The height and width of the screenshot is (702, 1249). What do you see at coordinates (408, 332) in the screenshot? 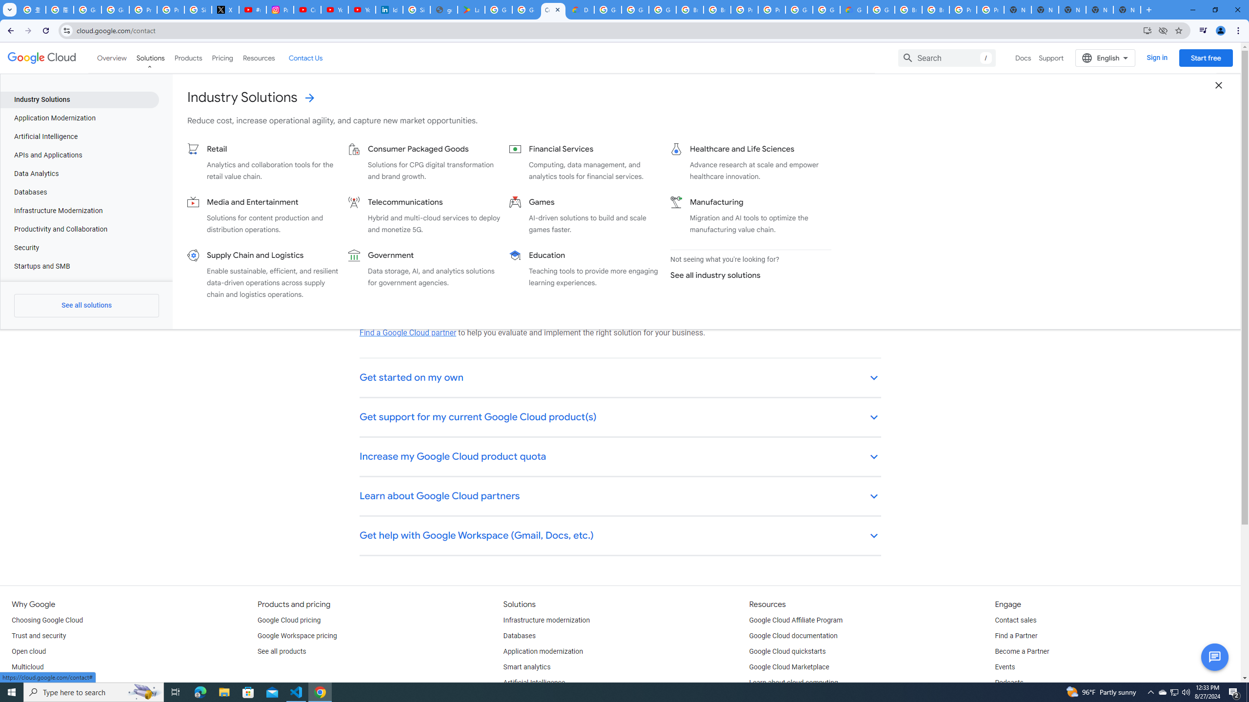
I see `Find a Google Cloud partner` at bounding box center [408, 332].